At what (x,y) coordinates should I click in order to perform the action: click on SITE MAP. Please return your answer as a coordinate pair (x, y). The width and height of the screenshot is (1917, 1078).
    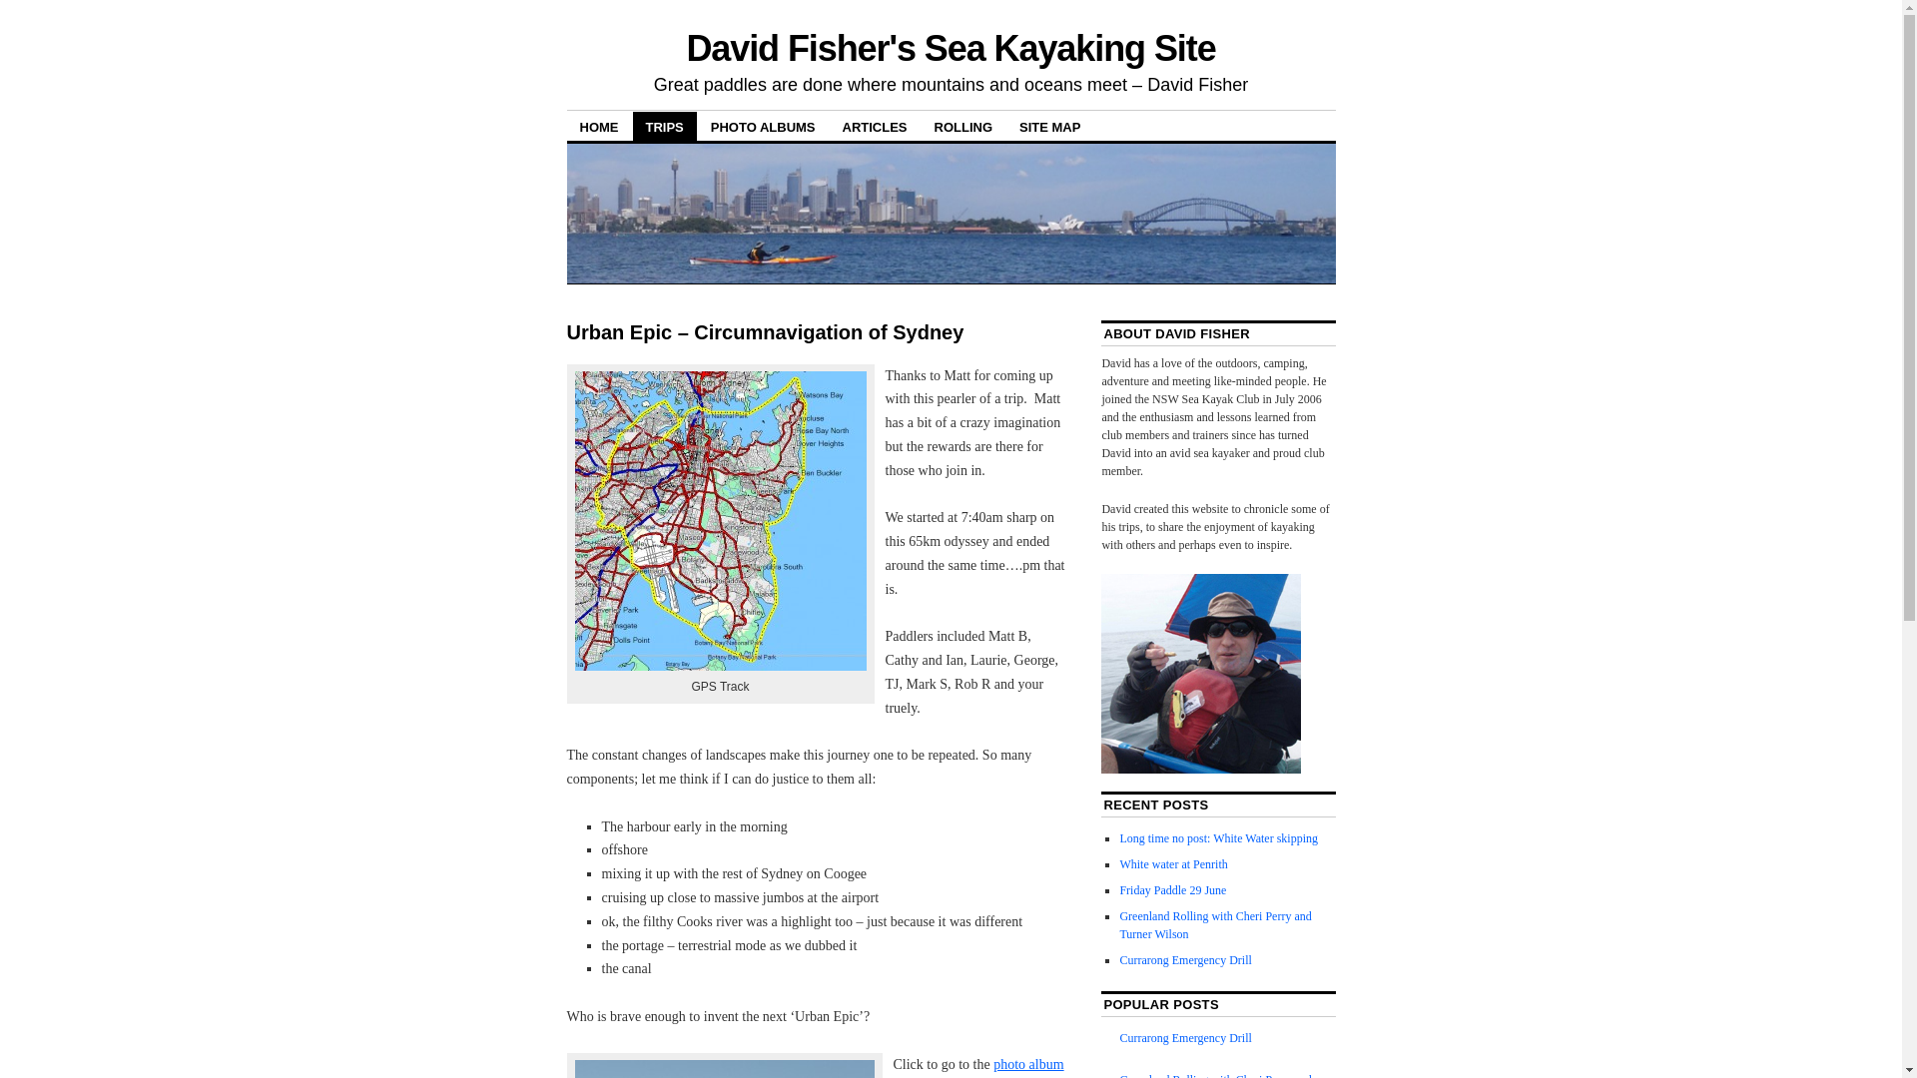
    Looking at the image, I should click on (1050, 126).